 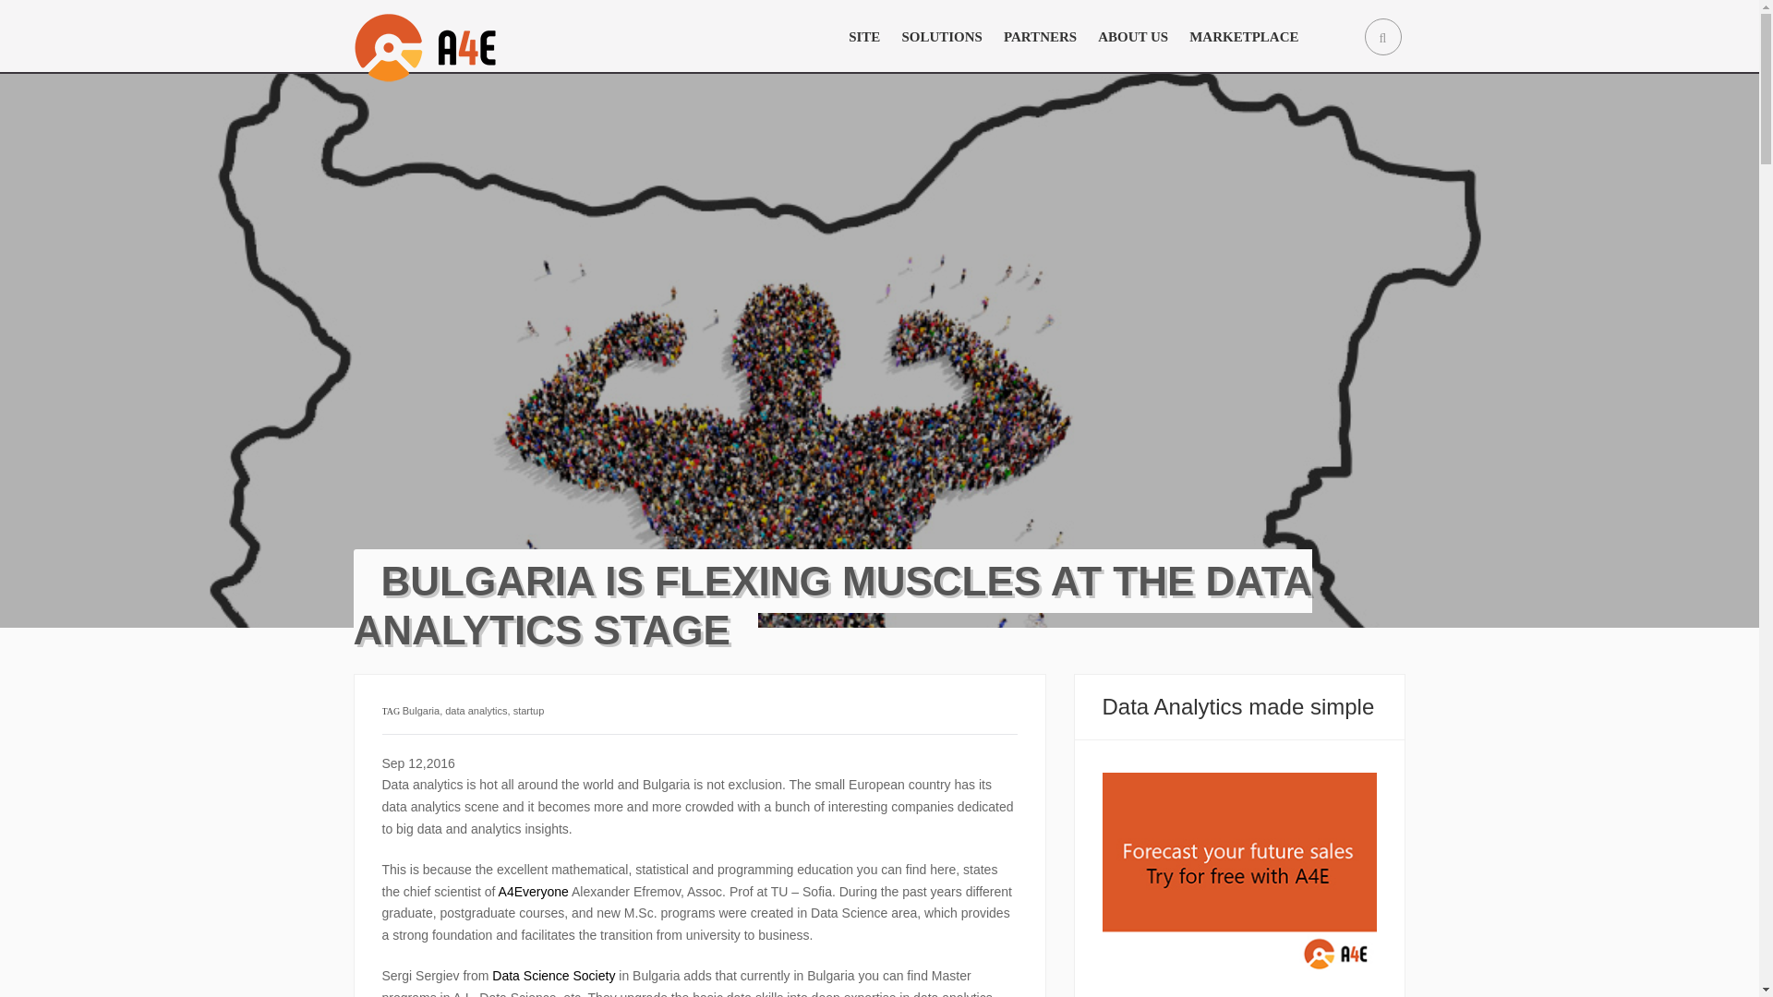 I want to click on 11:14 am, so click(x=419, y=763).